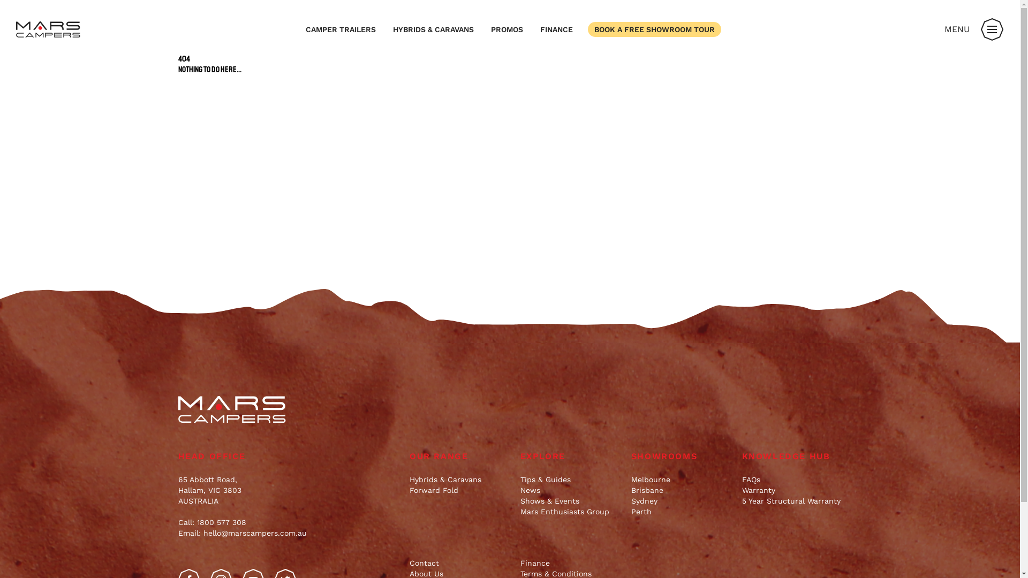 The height and width of the screenshot is (578, 1028). I want to click on CAMPER TRAILERS, so click(341, 29).